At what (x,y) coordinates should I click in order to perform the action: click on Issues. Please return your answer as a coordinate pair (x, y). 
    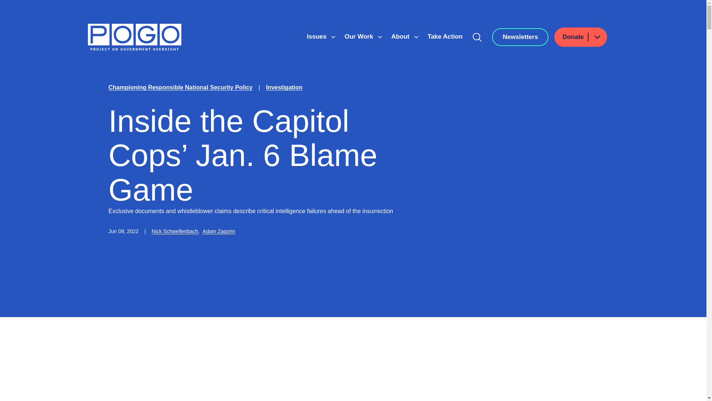
    Looking at the image, I should click on (317, 36).